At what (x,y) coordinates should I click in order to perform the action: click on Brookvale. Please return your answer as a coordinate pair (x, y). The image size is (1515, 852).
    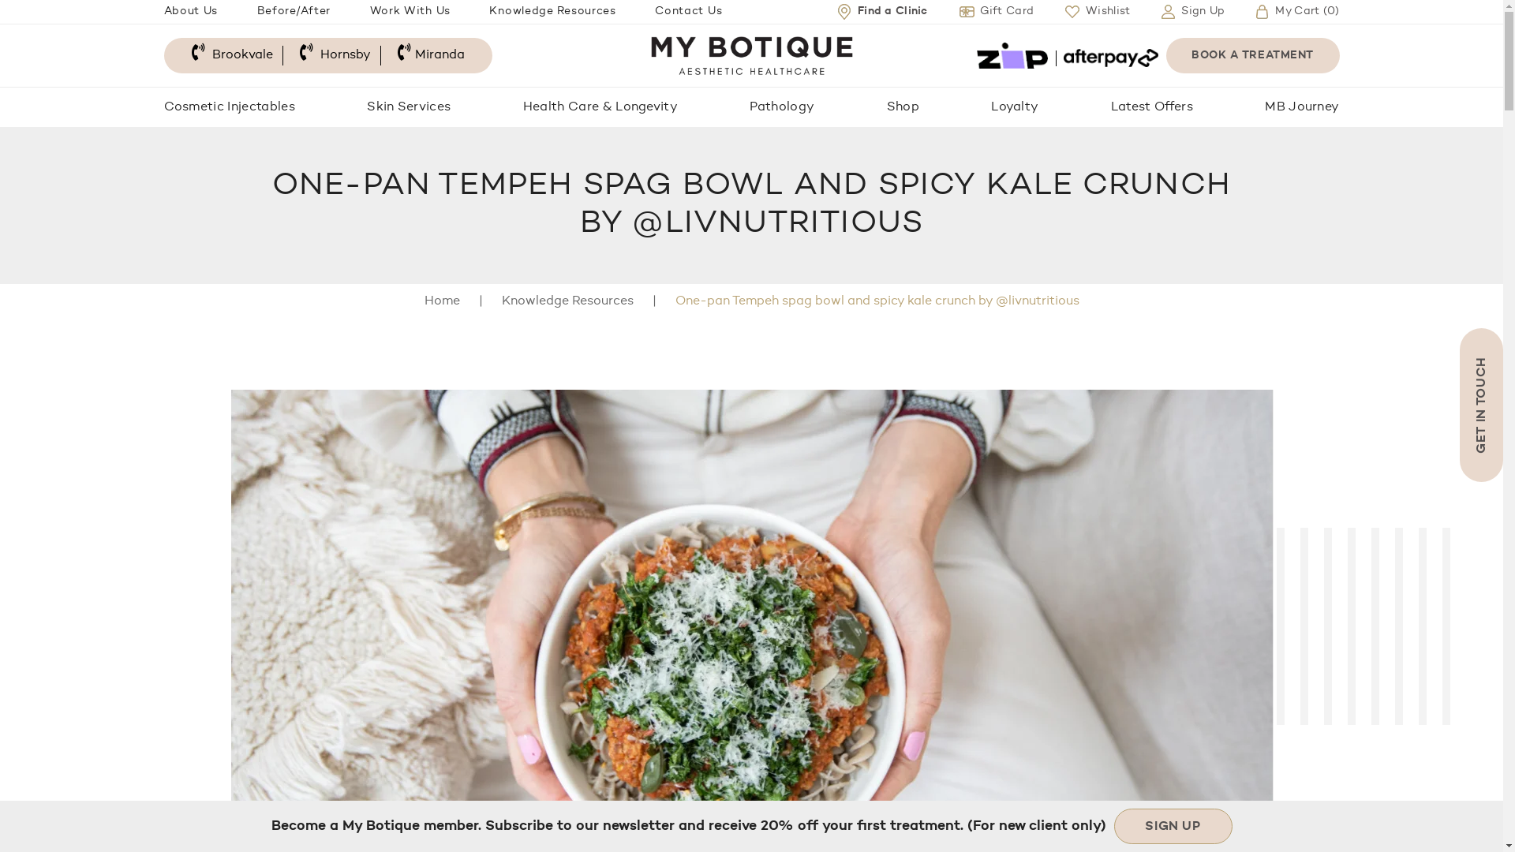
    Looking at the image, I should click on (232, 55).